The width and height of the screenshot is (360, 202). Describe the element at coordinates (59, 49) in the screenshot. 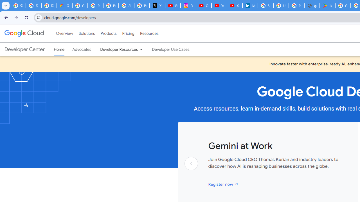

I see `Home, selected` at that location.